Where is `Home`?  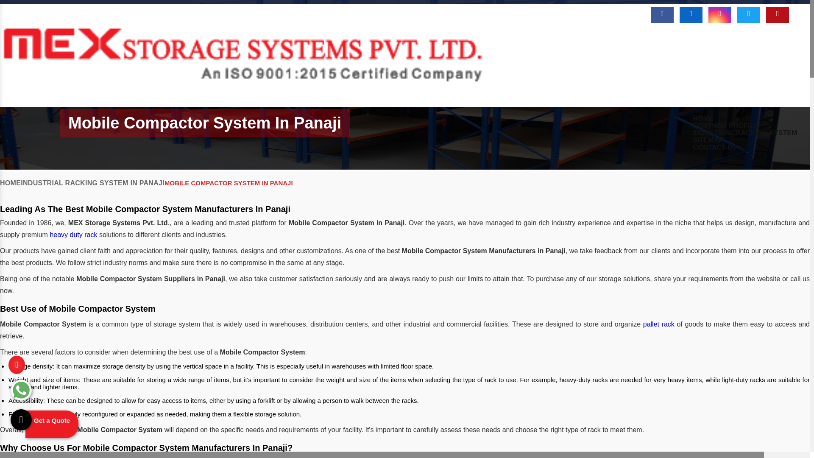
Home is located at coordinates (703, 119).